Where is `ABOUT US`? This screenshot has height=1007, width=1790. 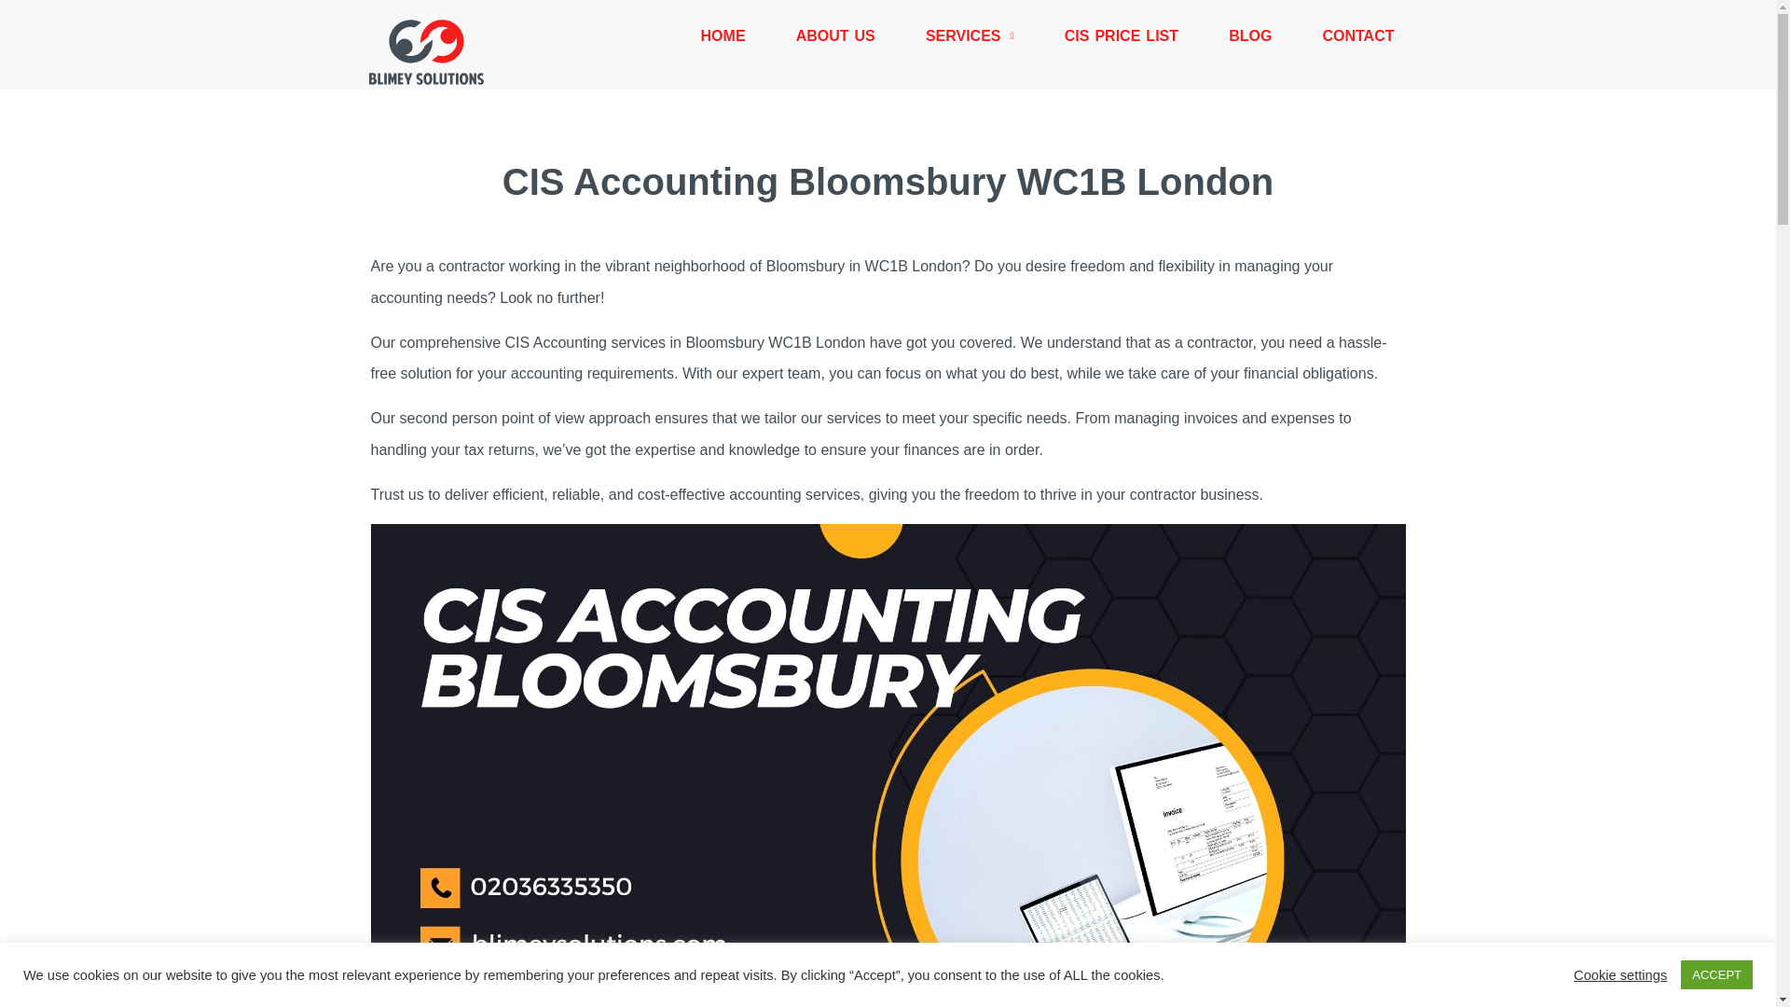 ABOUT US is located at coordinates (835, 35).